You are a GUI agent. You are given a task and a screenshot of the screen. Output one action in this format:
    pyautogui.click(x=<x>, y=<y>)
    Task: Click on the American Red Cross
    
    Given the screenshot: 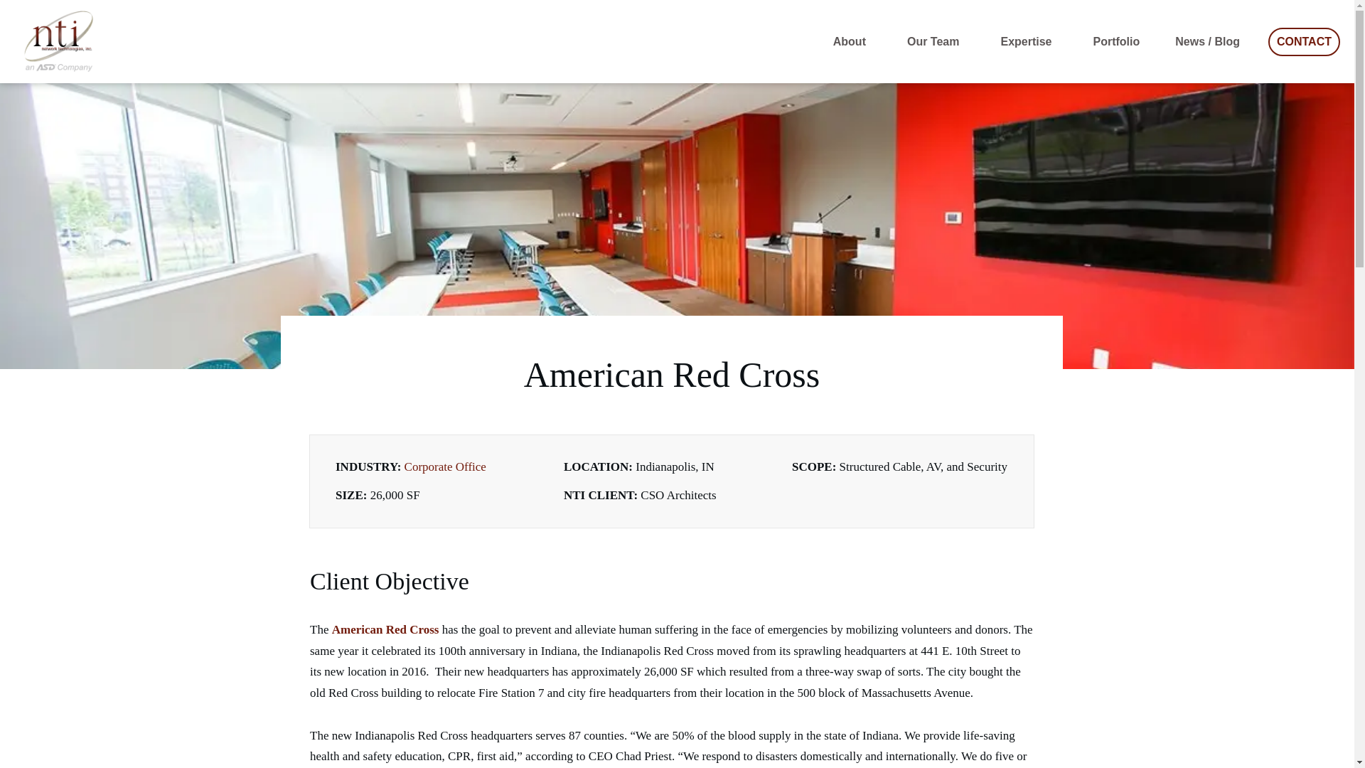 What is the action you would take?
    pyautogui.click(x=385, y=629)
    